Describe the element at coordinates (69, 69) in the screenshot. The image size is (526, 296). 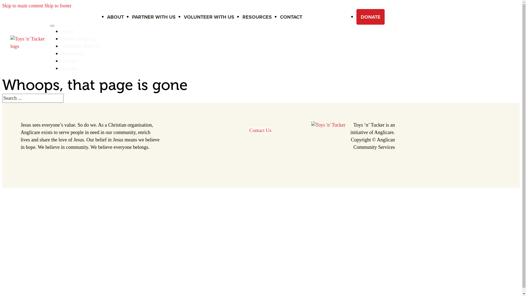
I see `Donate` at that location.